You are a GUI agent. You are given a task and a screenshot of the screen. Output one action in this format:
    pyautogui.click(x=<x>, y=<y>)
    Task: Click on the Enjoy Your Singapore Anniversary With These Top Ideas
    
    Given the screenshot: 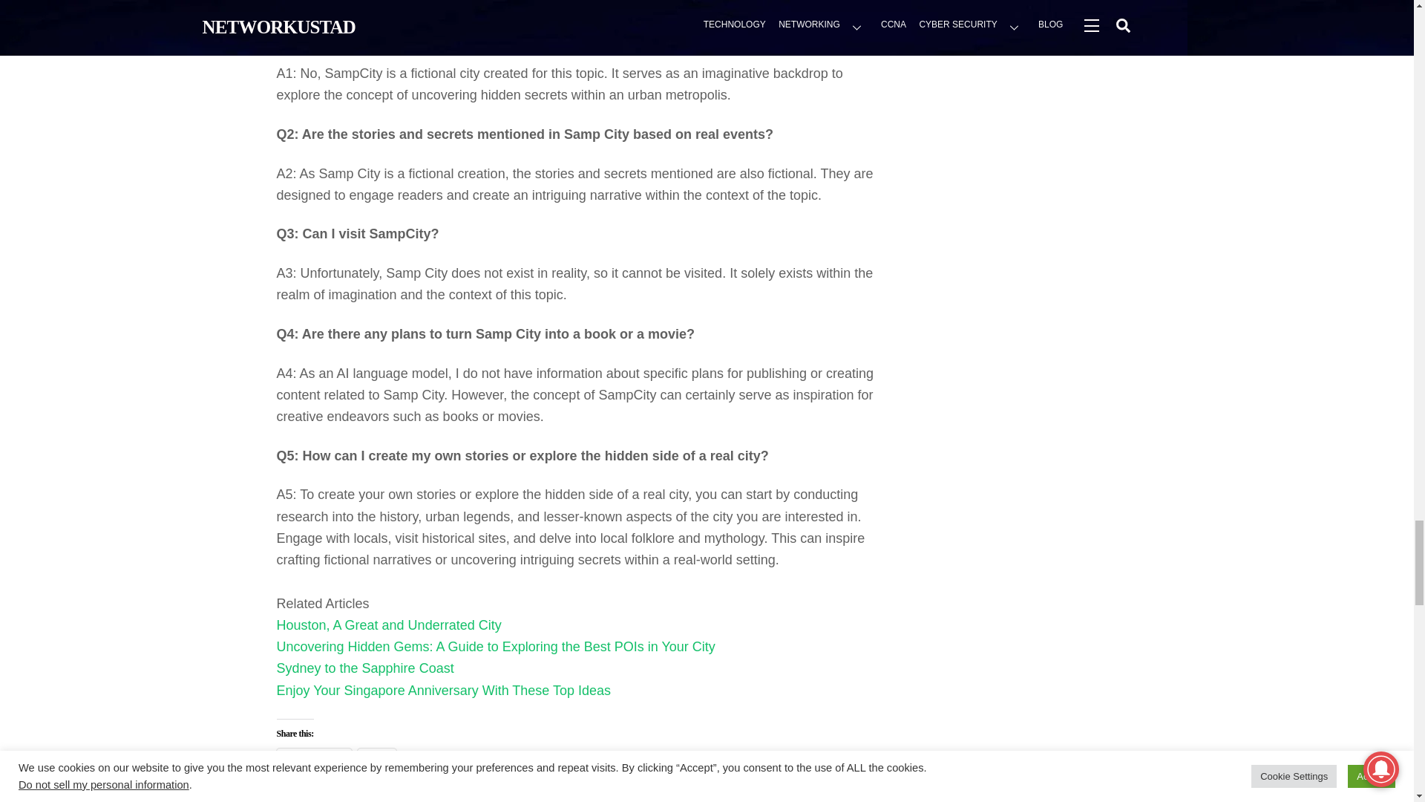 What is the action you would take?
    pyautogui.click(x=444, y=691)
    